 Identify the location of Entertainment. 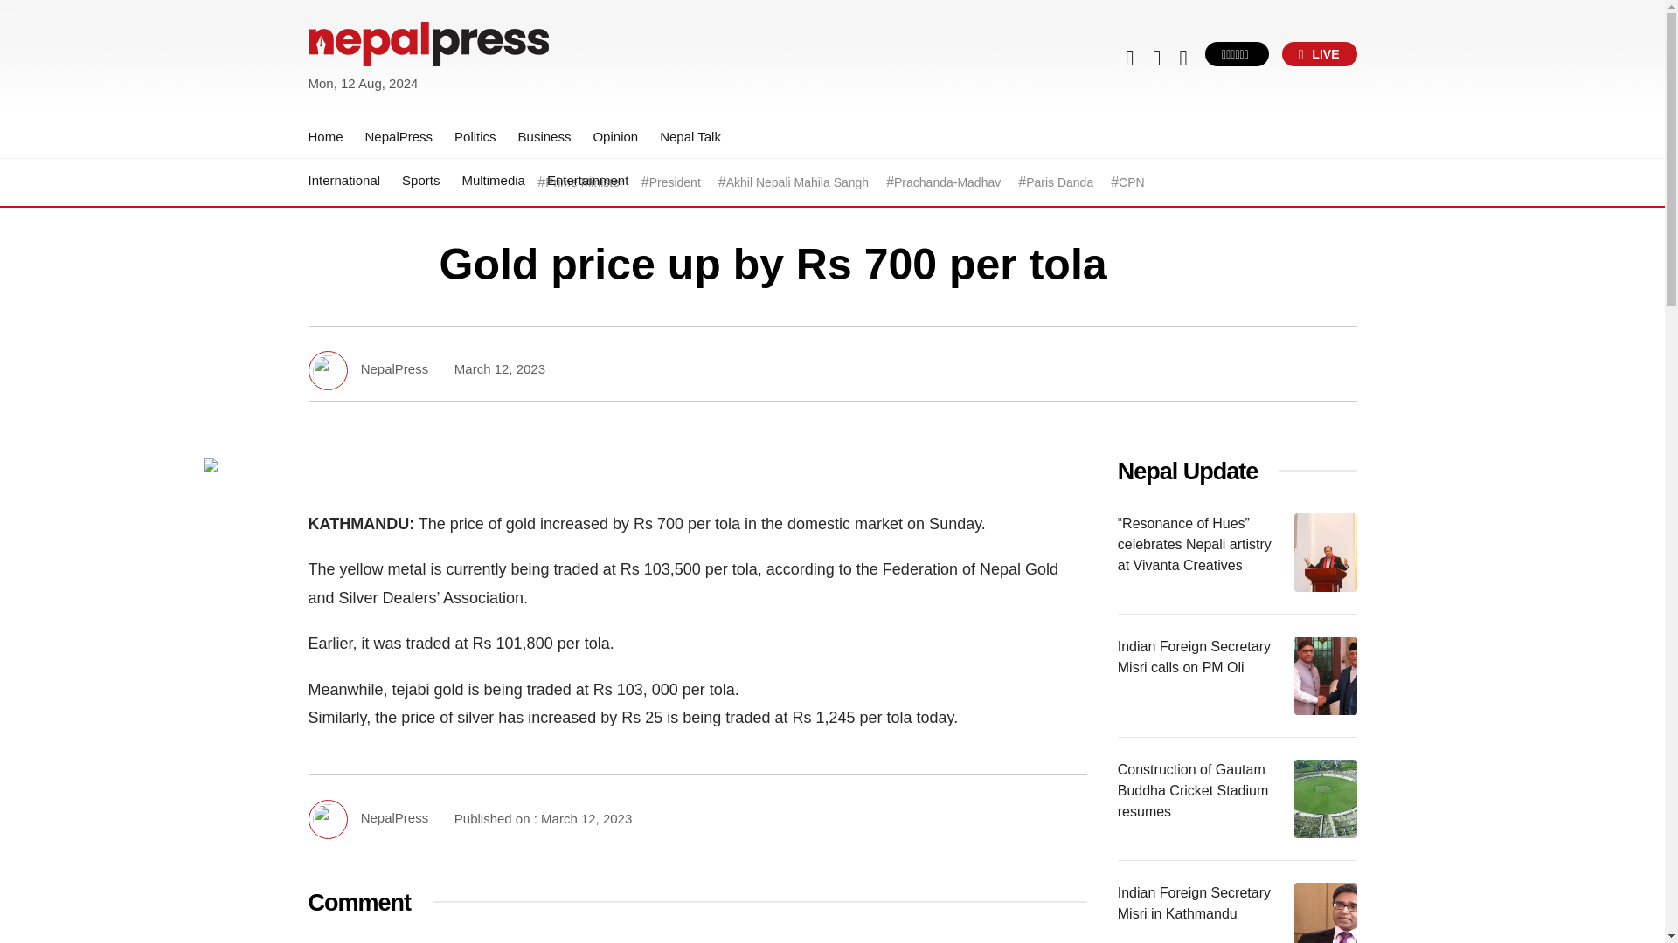
(587, 180).